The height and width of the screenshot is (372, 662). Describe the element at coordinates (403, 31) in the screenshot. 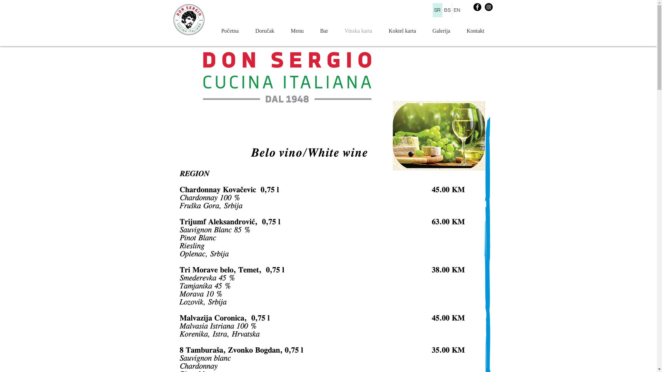

I see `Koktel karta` at that location.